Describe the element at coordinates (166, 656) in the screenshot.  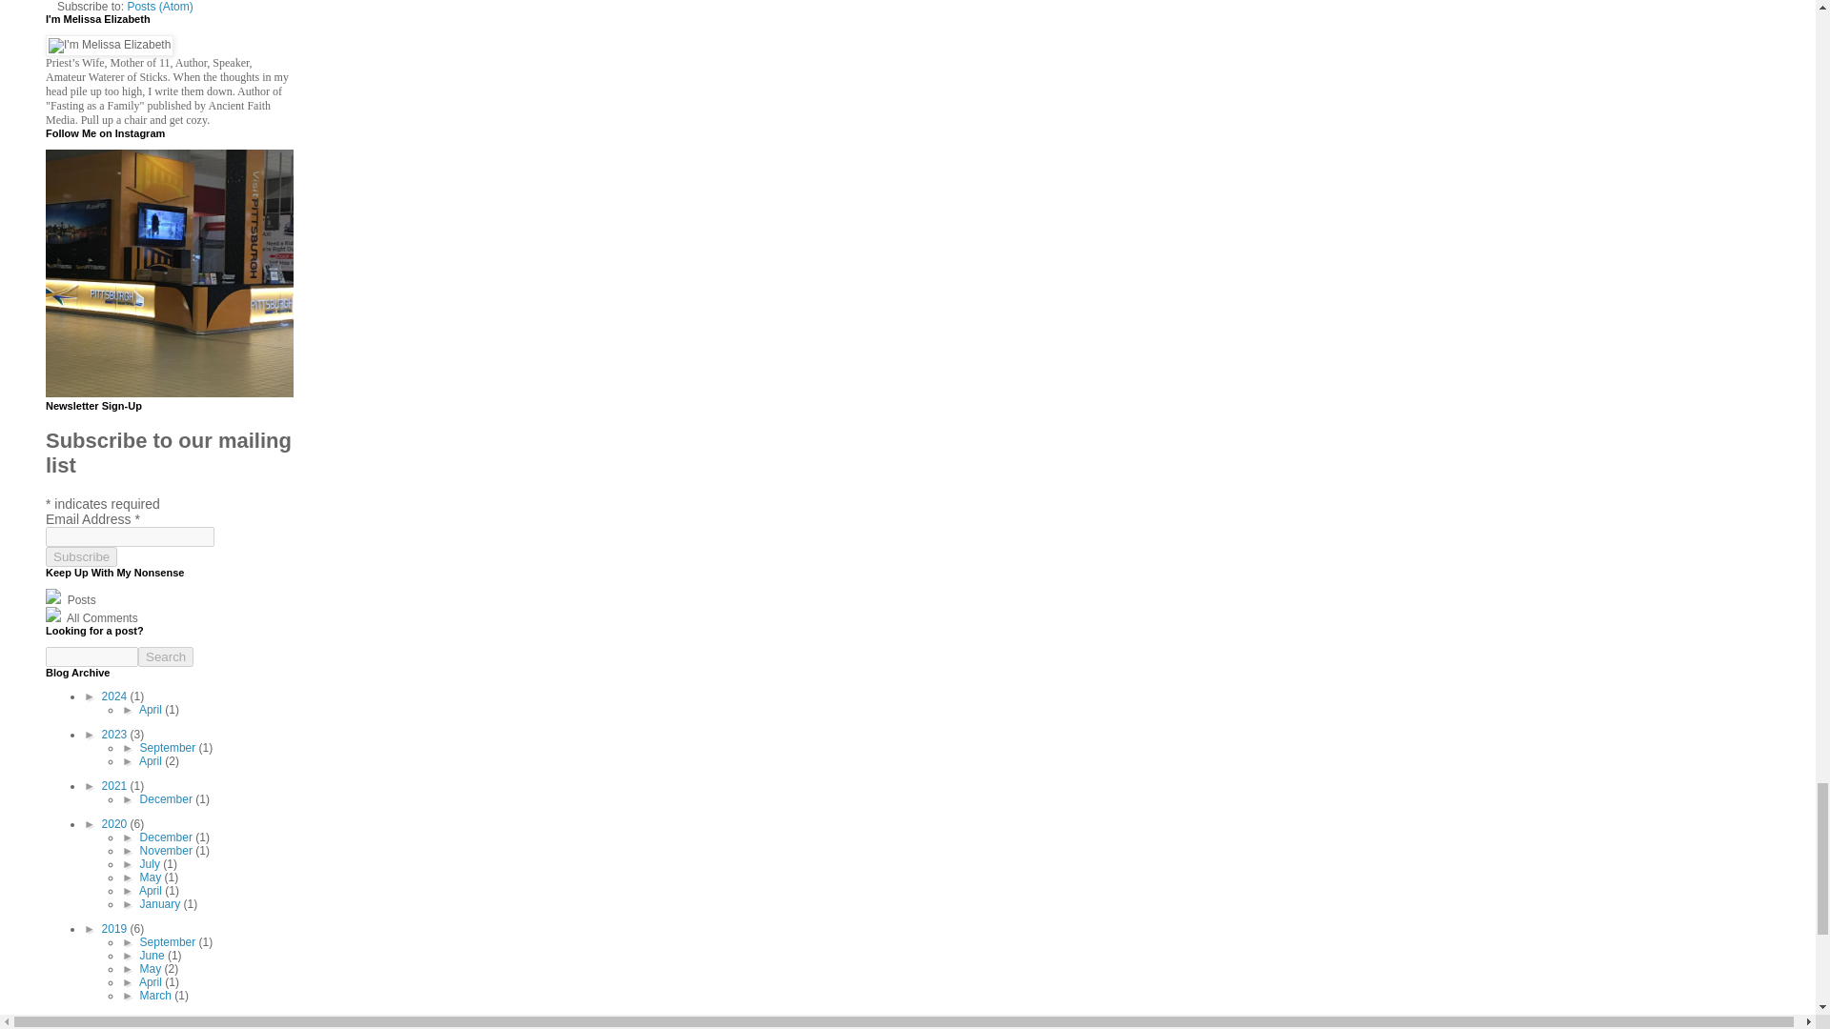
I see `Search` at that location.